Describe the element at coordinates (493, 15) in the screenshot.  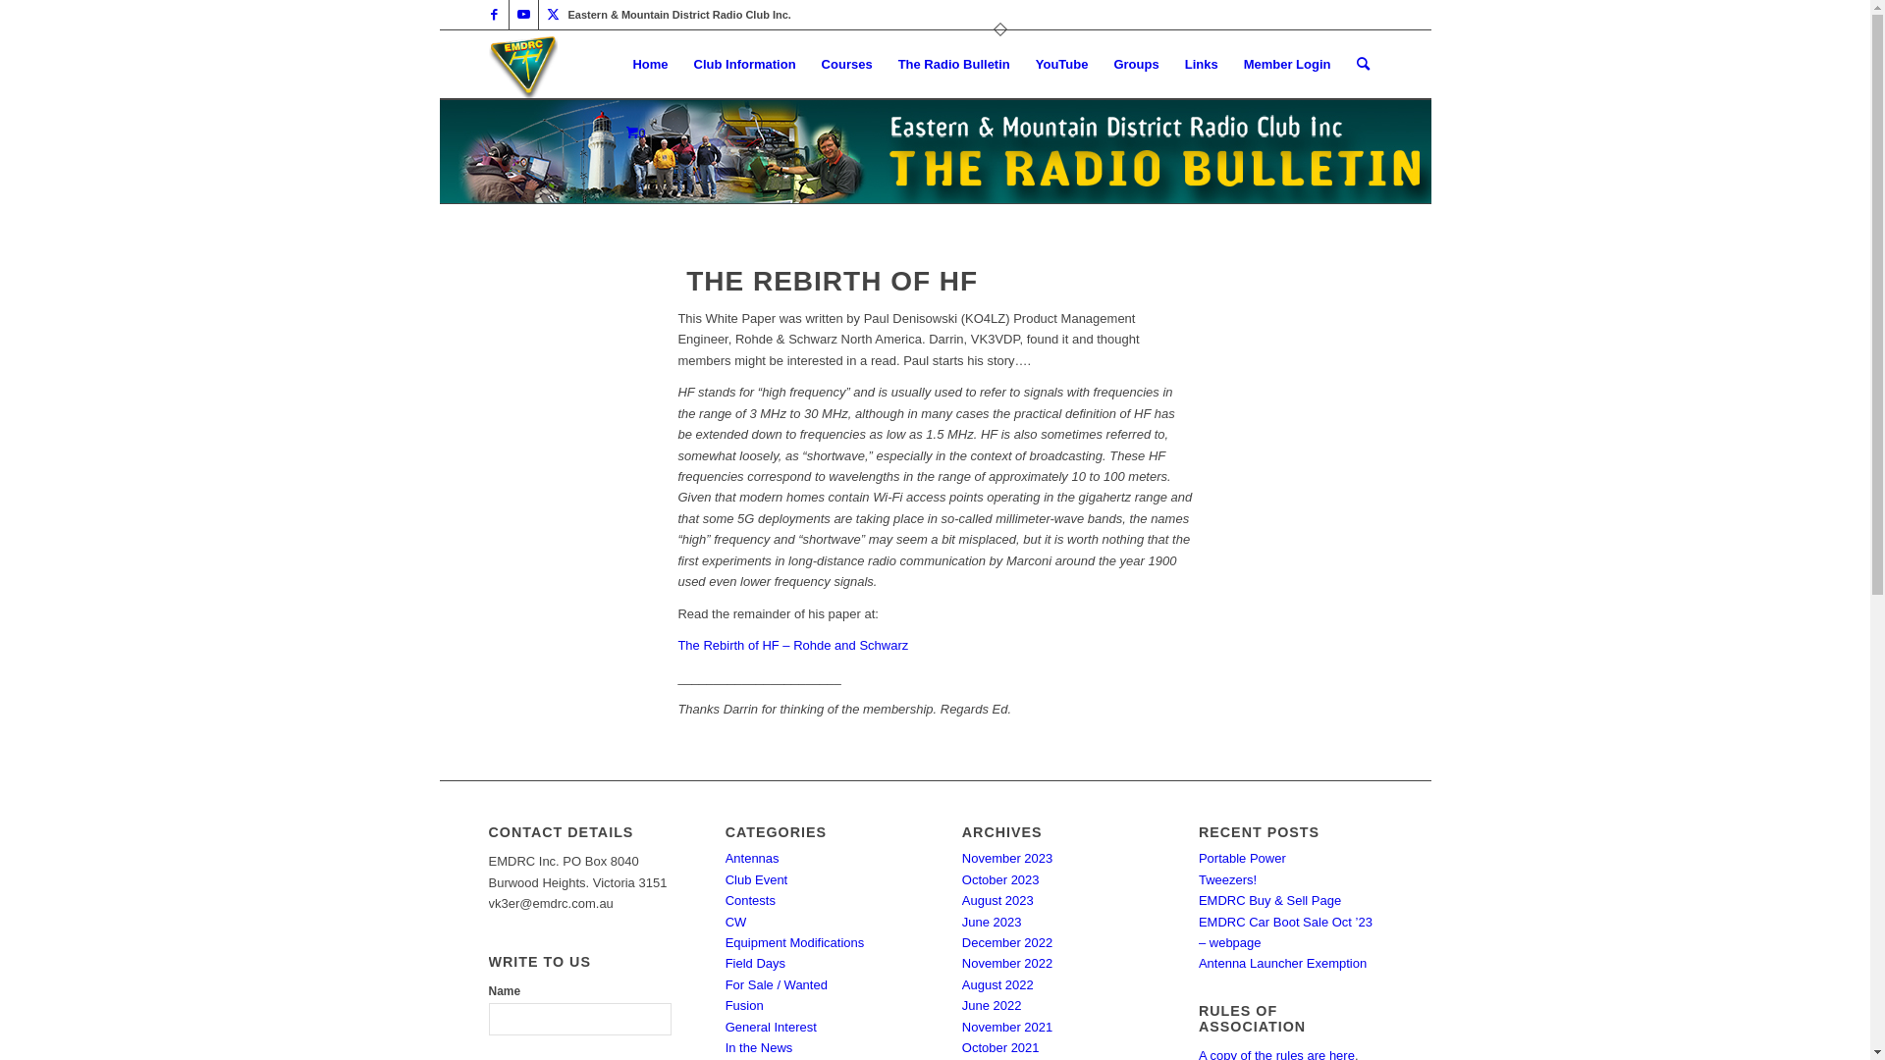
I see `Facebook` at that location.